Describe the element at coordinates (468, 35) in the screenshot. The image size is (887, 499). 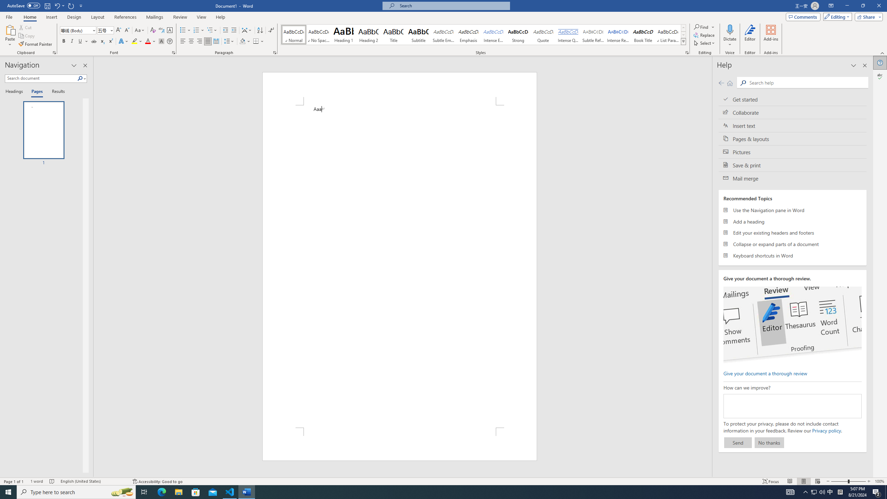
I see `Emphasis` at that location.